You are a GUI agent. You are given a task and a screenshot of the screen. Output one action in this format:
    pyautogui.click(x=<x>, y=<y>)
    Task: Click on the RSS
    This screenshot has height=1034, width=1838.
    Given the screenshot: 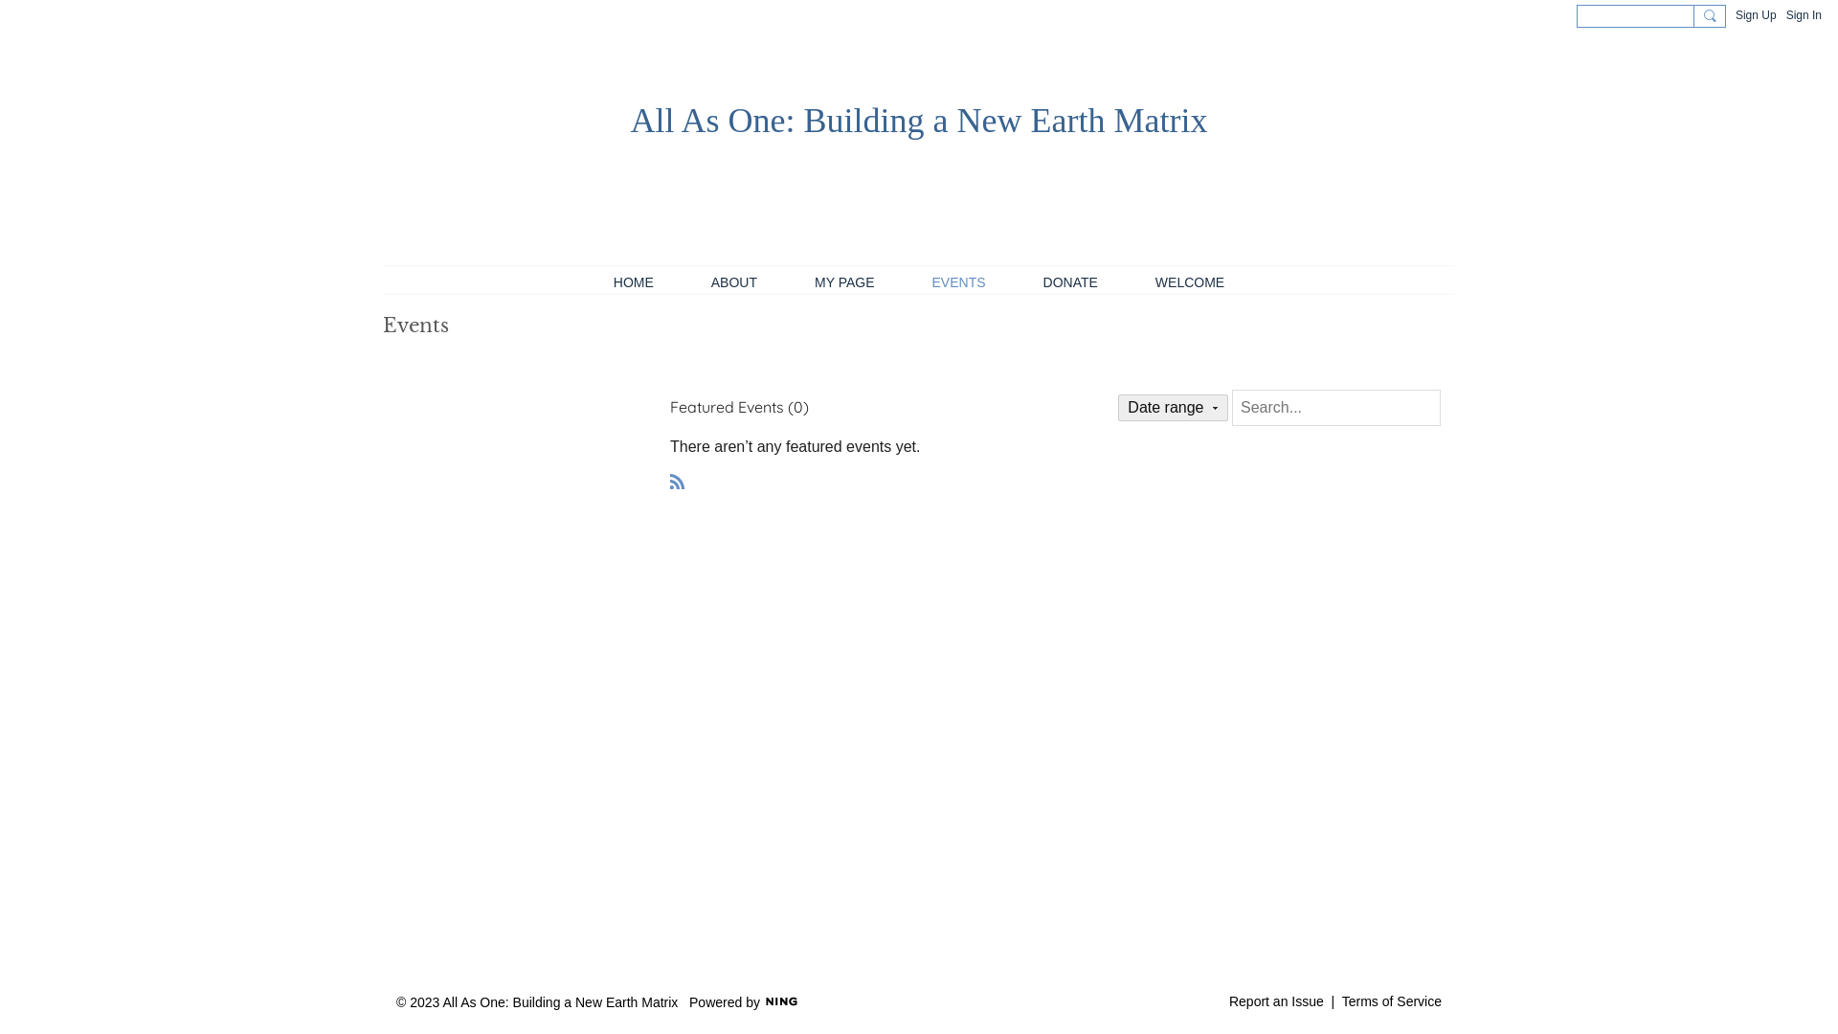 What is the action you would take?
    pyautogui.click(x=678, y=481)
    